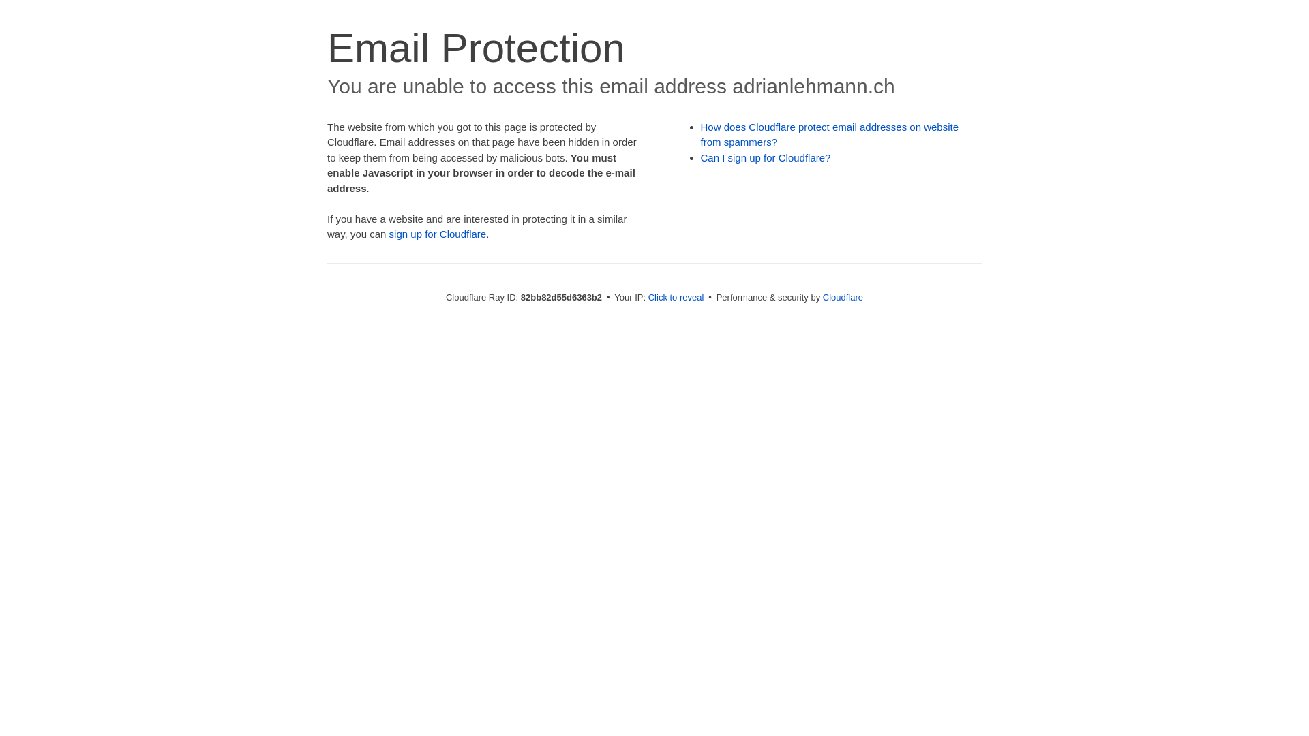  What do you see at coordinates (438, 234) in the screenshot?
I see `sign up for Cloudflare` at bounding box center [438, 234].